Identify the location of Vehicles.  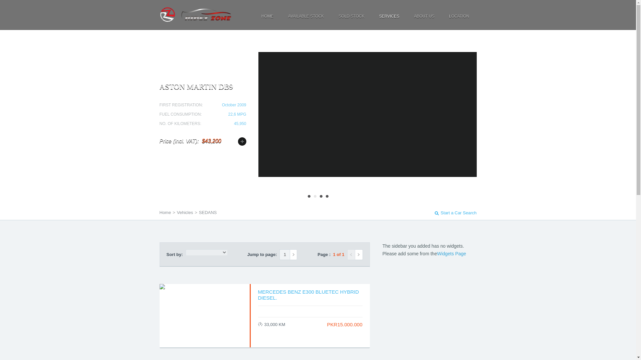
(185, 212).